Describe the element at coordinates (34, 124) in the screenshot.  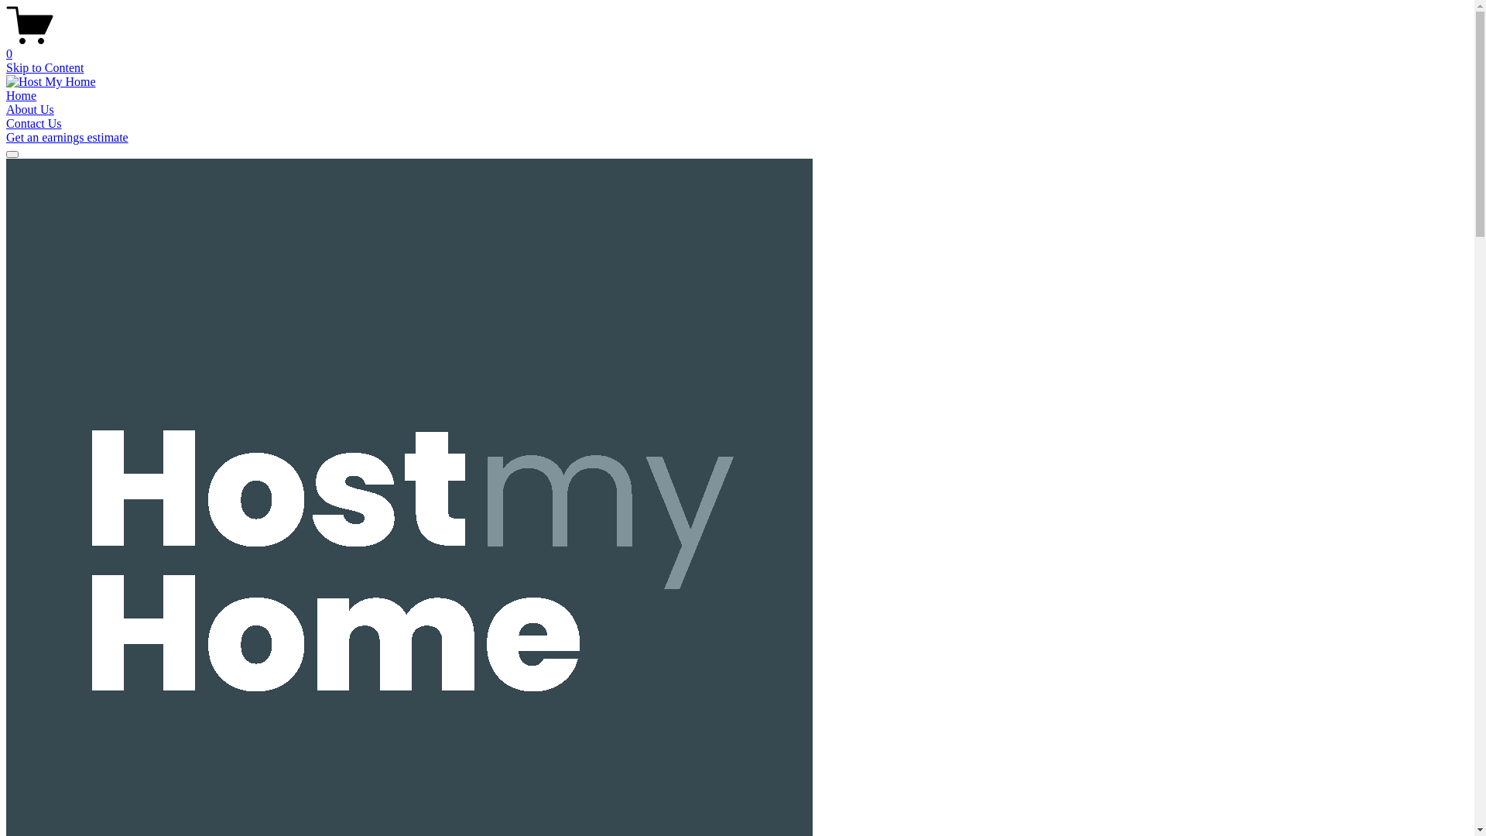
I see `Contact Us` at that location.